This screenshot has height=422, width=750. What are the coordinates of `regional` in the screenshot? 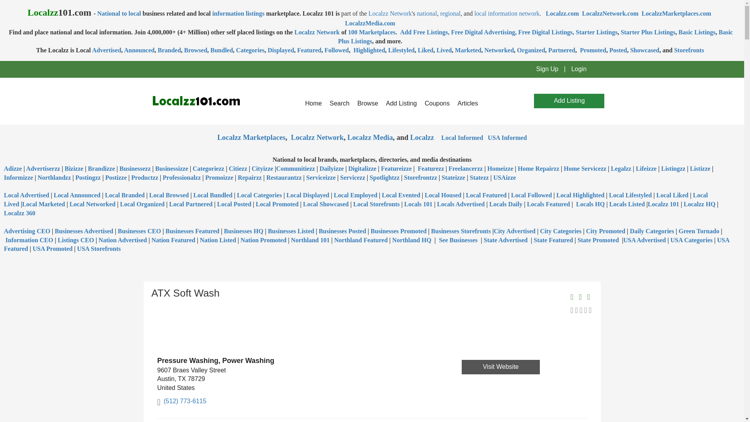 It's located at (450, 13).